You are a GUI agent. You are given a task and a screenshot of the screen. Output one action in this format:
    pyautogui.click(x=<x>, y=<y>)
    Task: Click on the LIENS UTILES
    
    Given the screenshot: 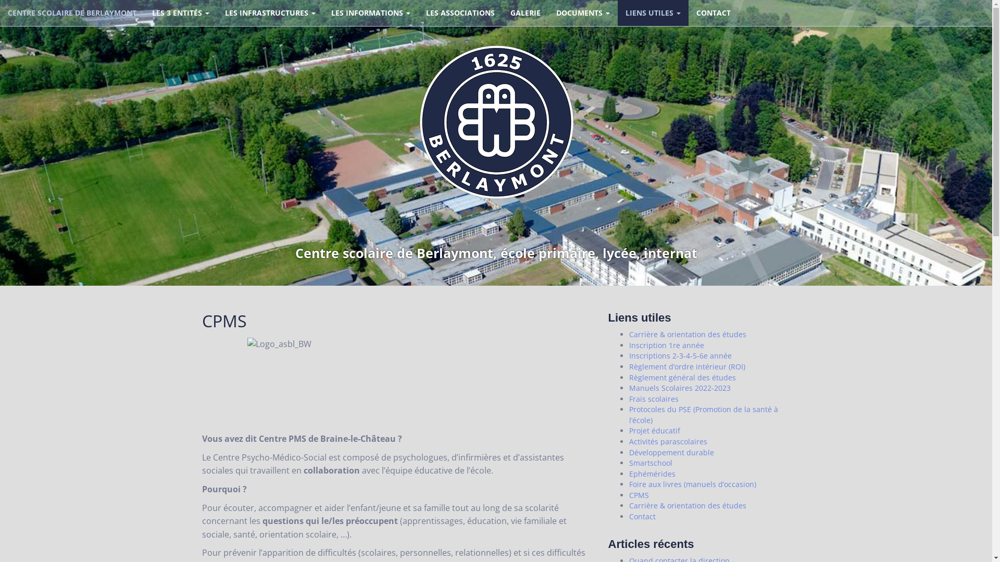 What is the action you would take?
    pyautogui.click(x=653, y=13)
    